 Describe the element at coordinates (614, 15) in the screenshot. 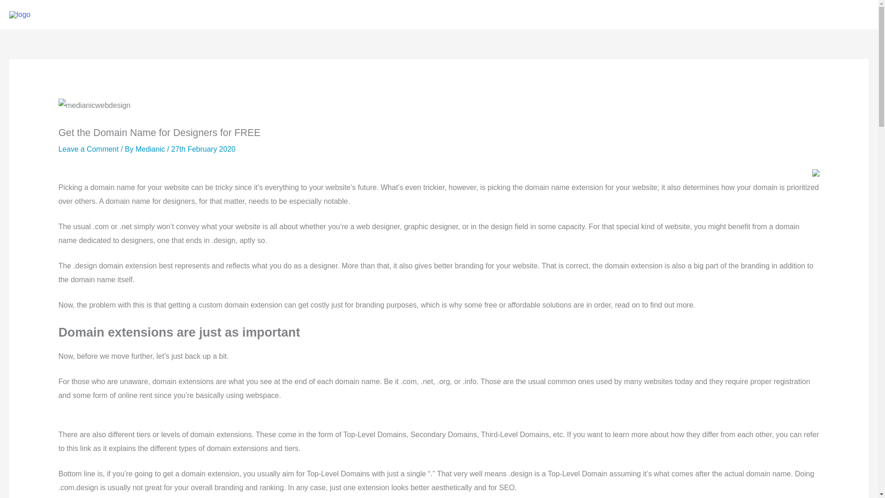

I see `Home` at that location.